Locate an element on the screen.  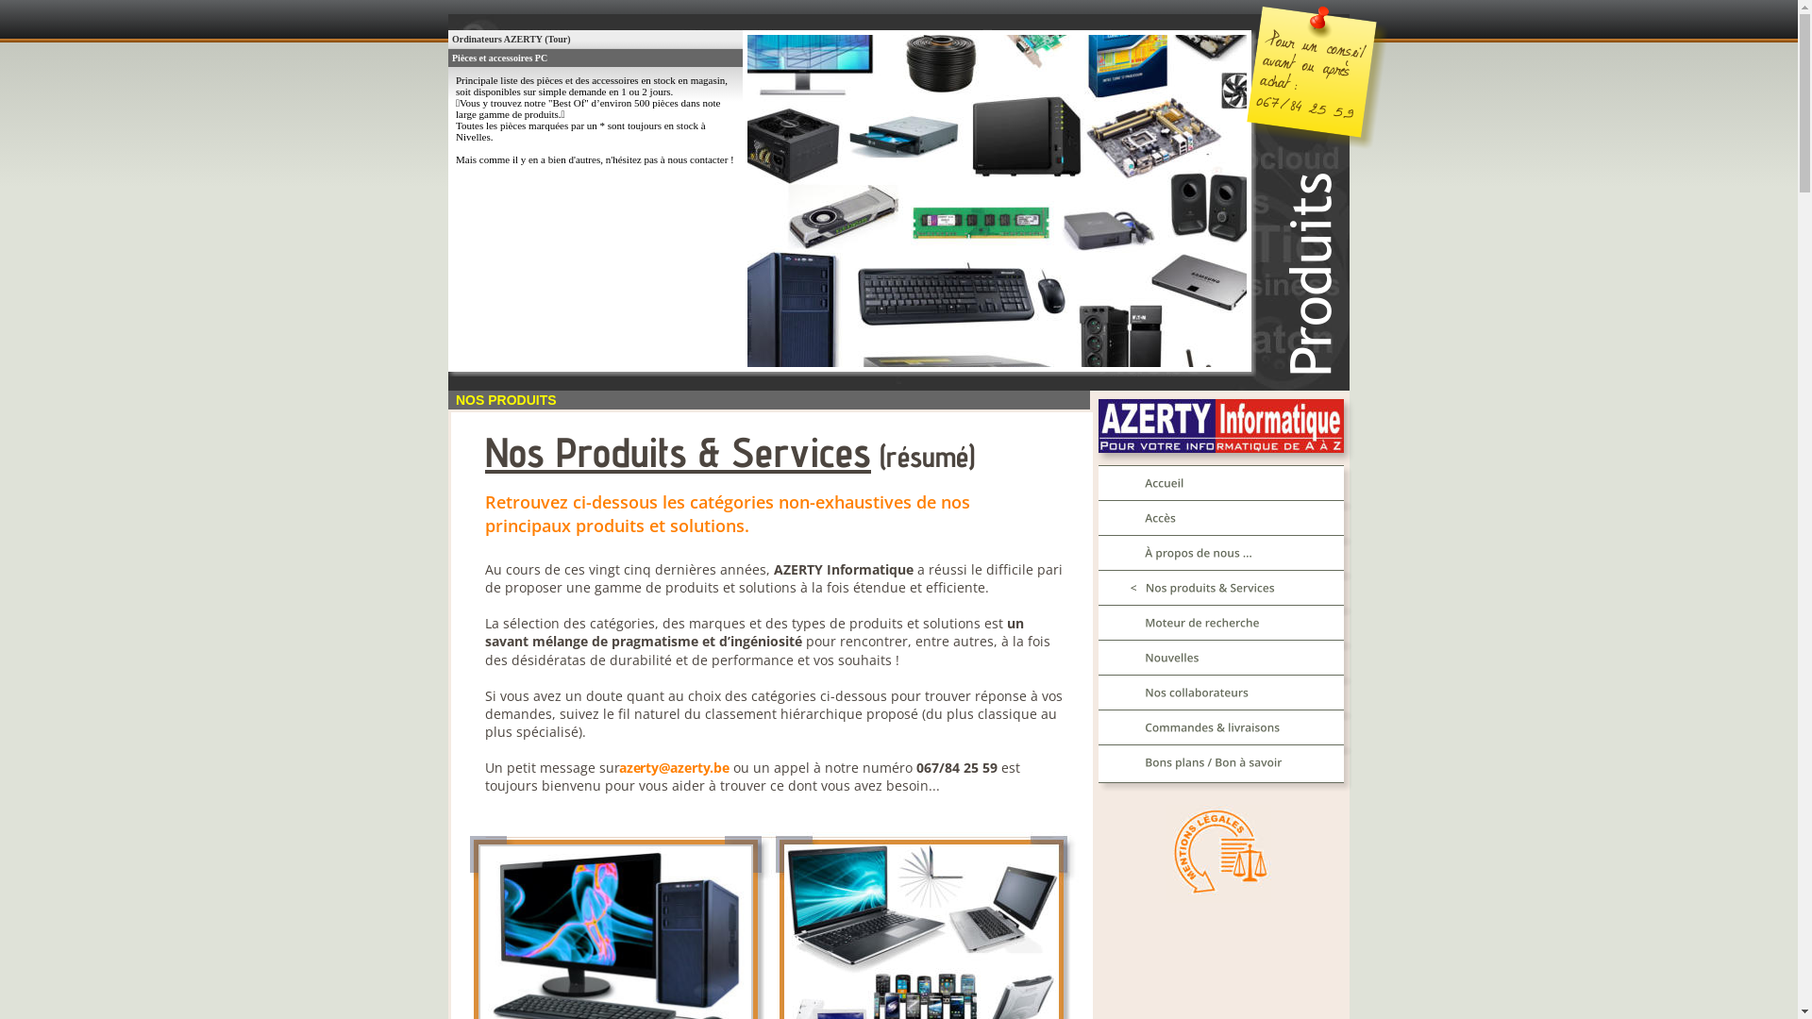
NOS PRODUITS is located at coordinates (506, 400).